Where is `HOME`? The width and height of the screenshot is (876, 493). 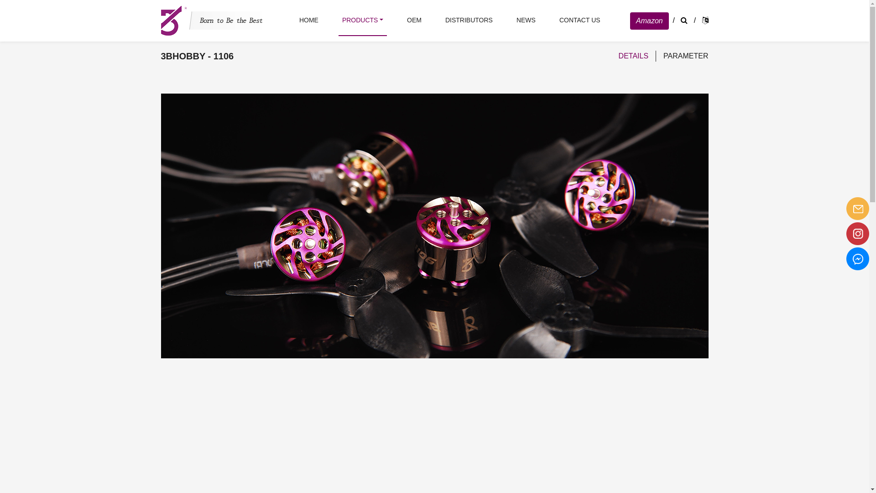 HOME is located at coordinates (309, 20).